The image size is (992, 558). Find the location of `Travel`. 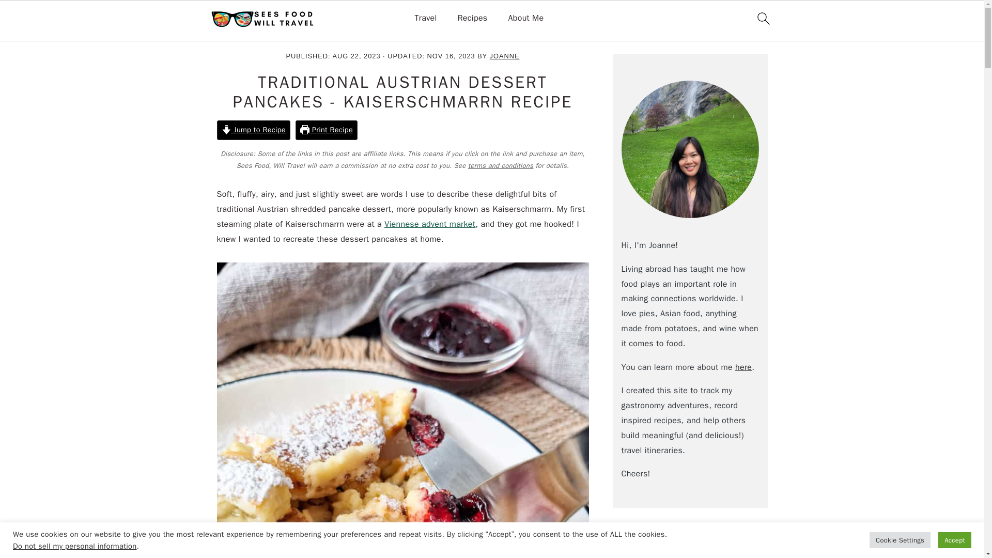

Travel is located at coordinates (425, 18).